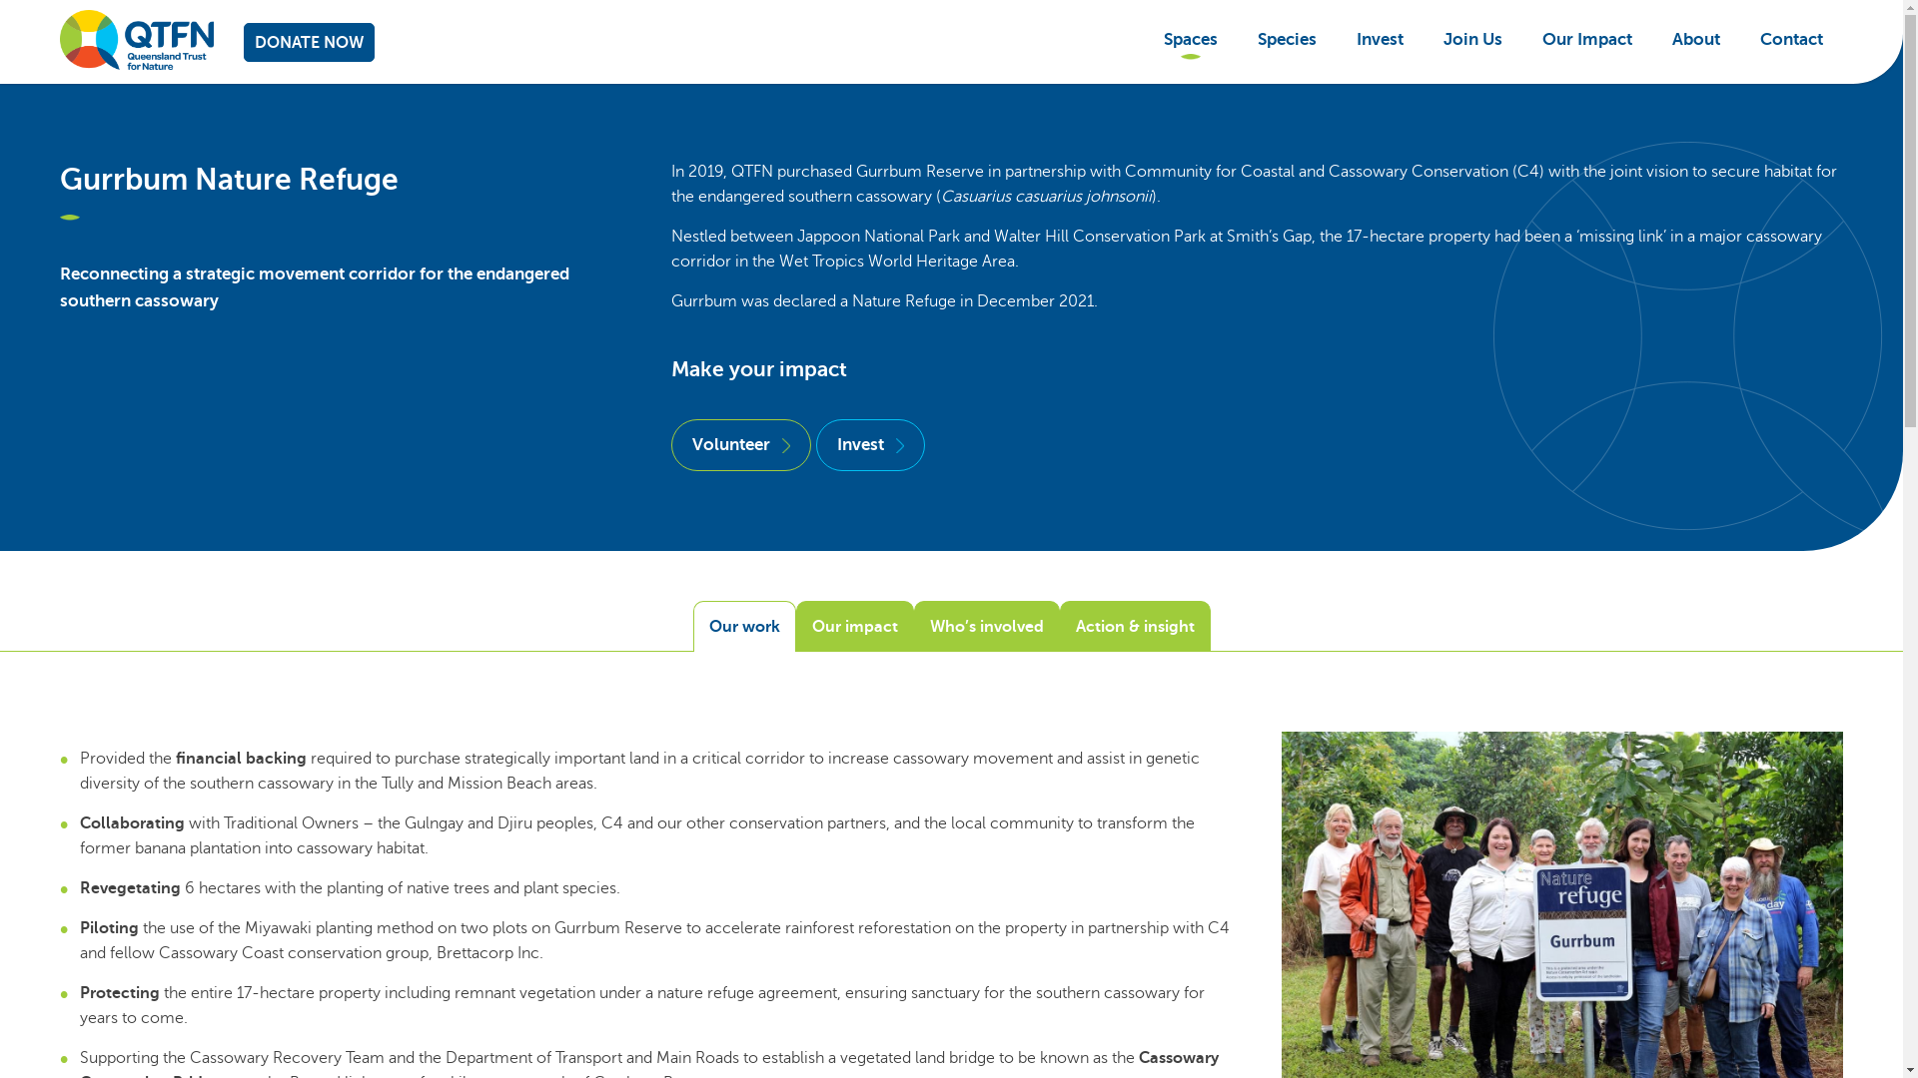 This screenshot has width=1918, height=1078. What do you see at coordinates (741, 445) in the screenshot?
I see `Volunteer` at bounding box center [741, 445].